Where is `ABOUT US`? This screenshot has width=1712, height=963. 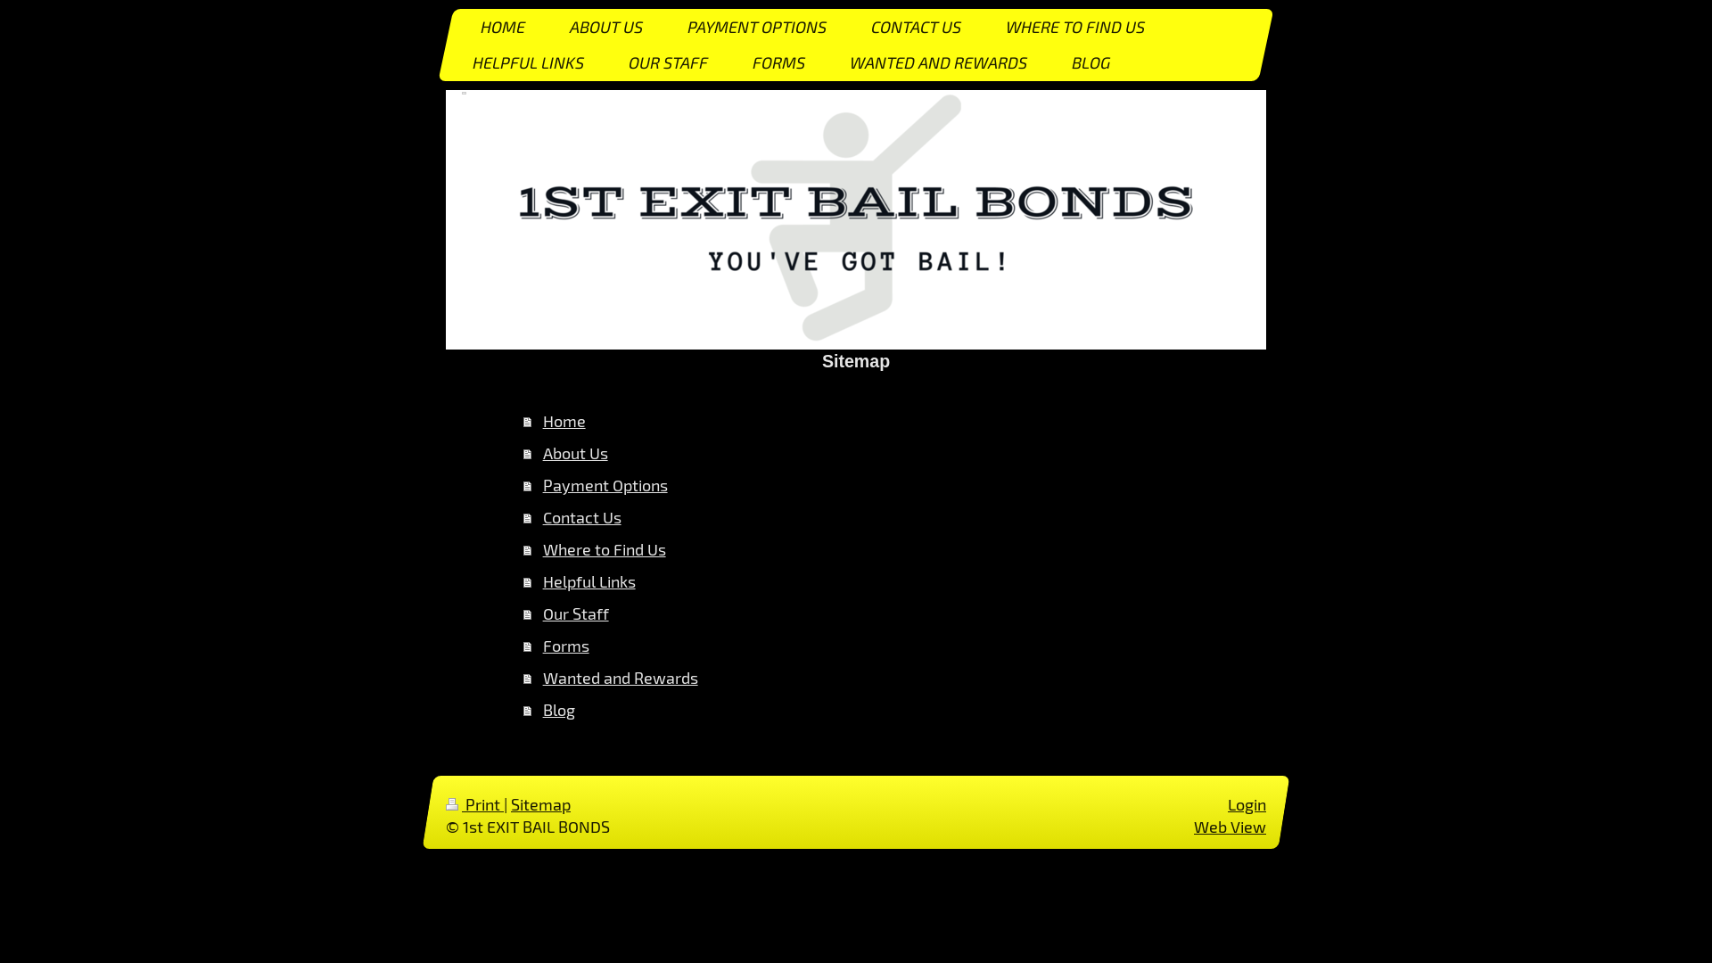
ABOUT US is located at coordinates (603, 27).